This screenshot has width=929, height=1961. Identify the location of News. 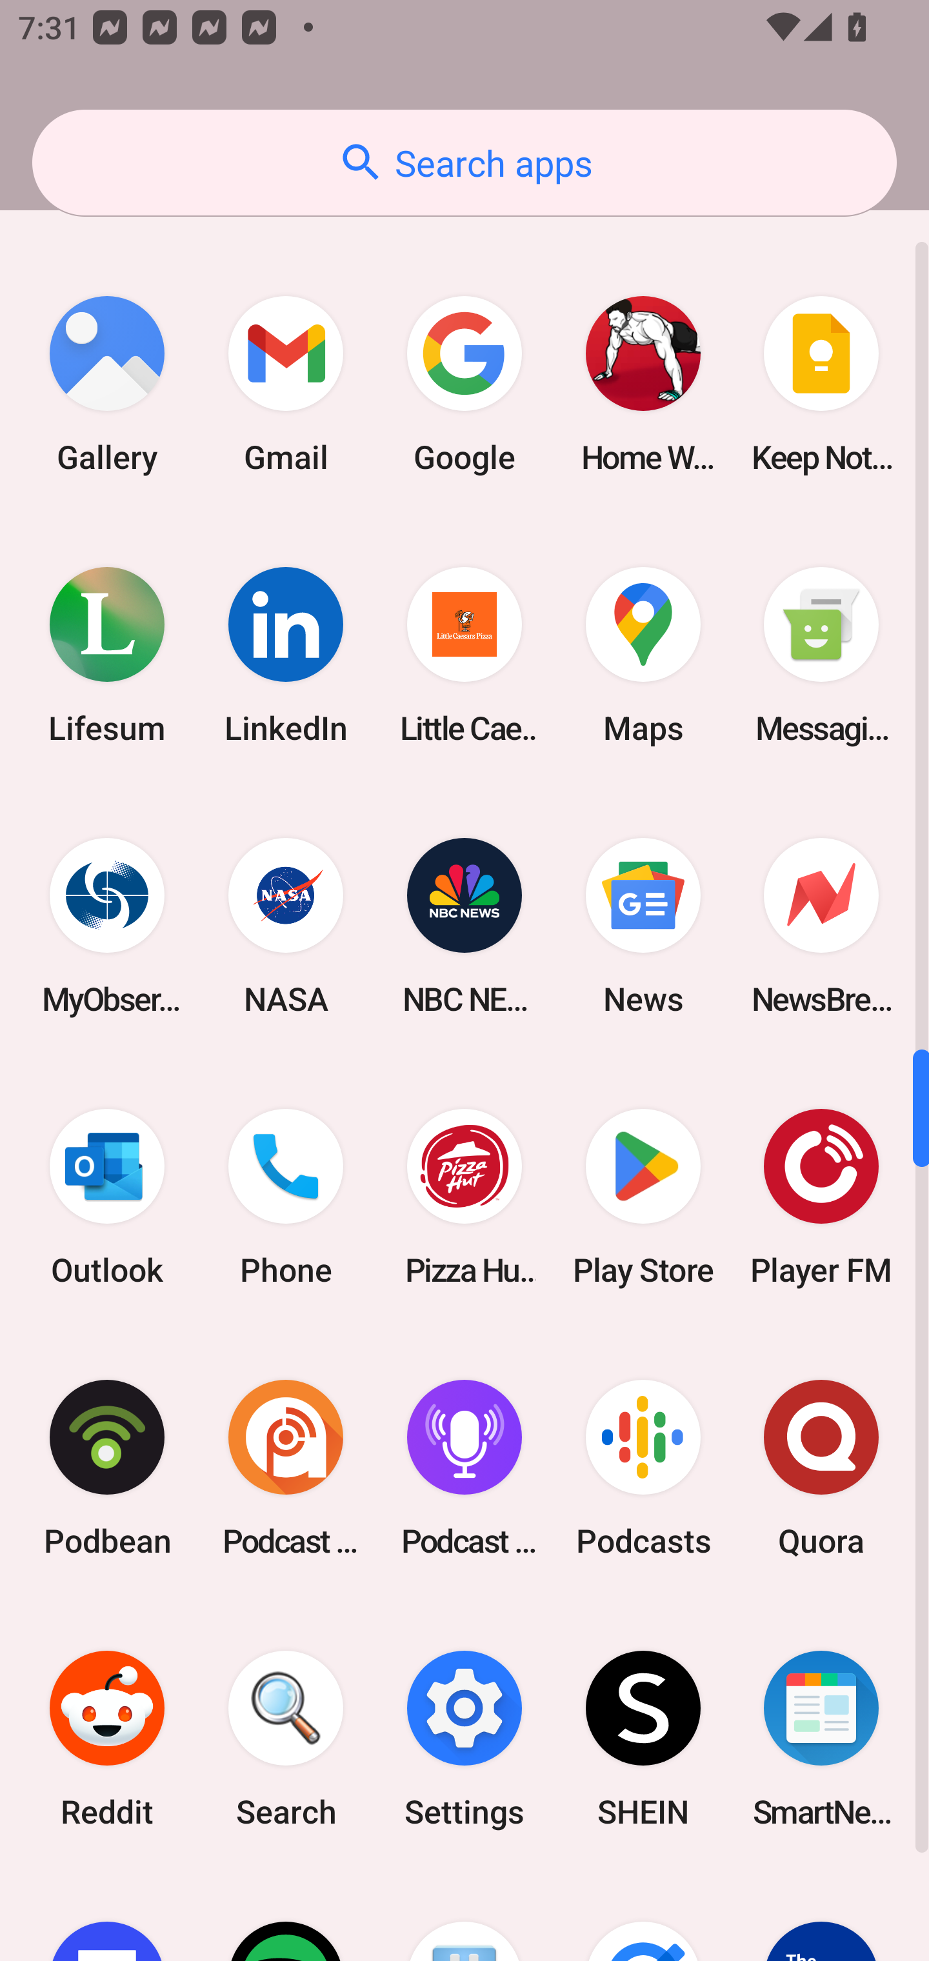
(643, 925).